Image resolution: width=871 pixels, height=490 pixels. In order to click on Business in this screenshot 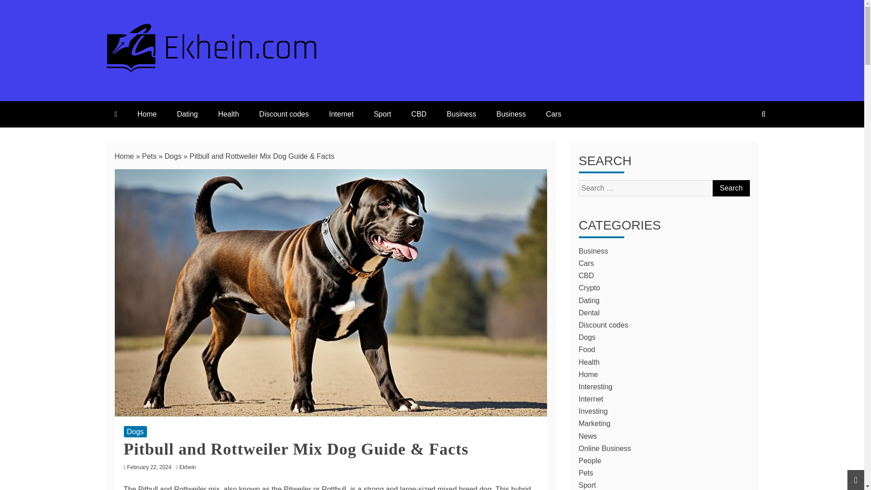, I will do `click(593, 251)`.